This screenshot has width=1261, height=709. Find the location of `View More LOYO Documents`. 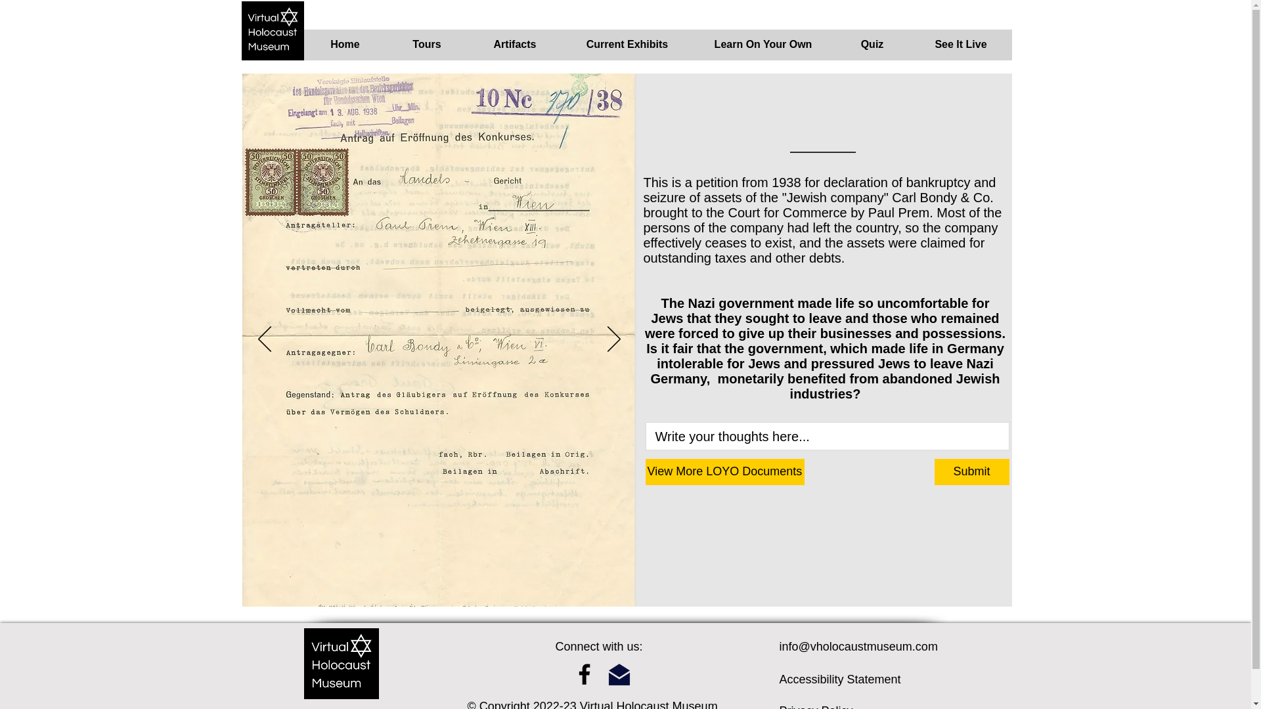

View More LOYO Documents is located at coordinates (724, 471).